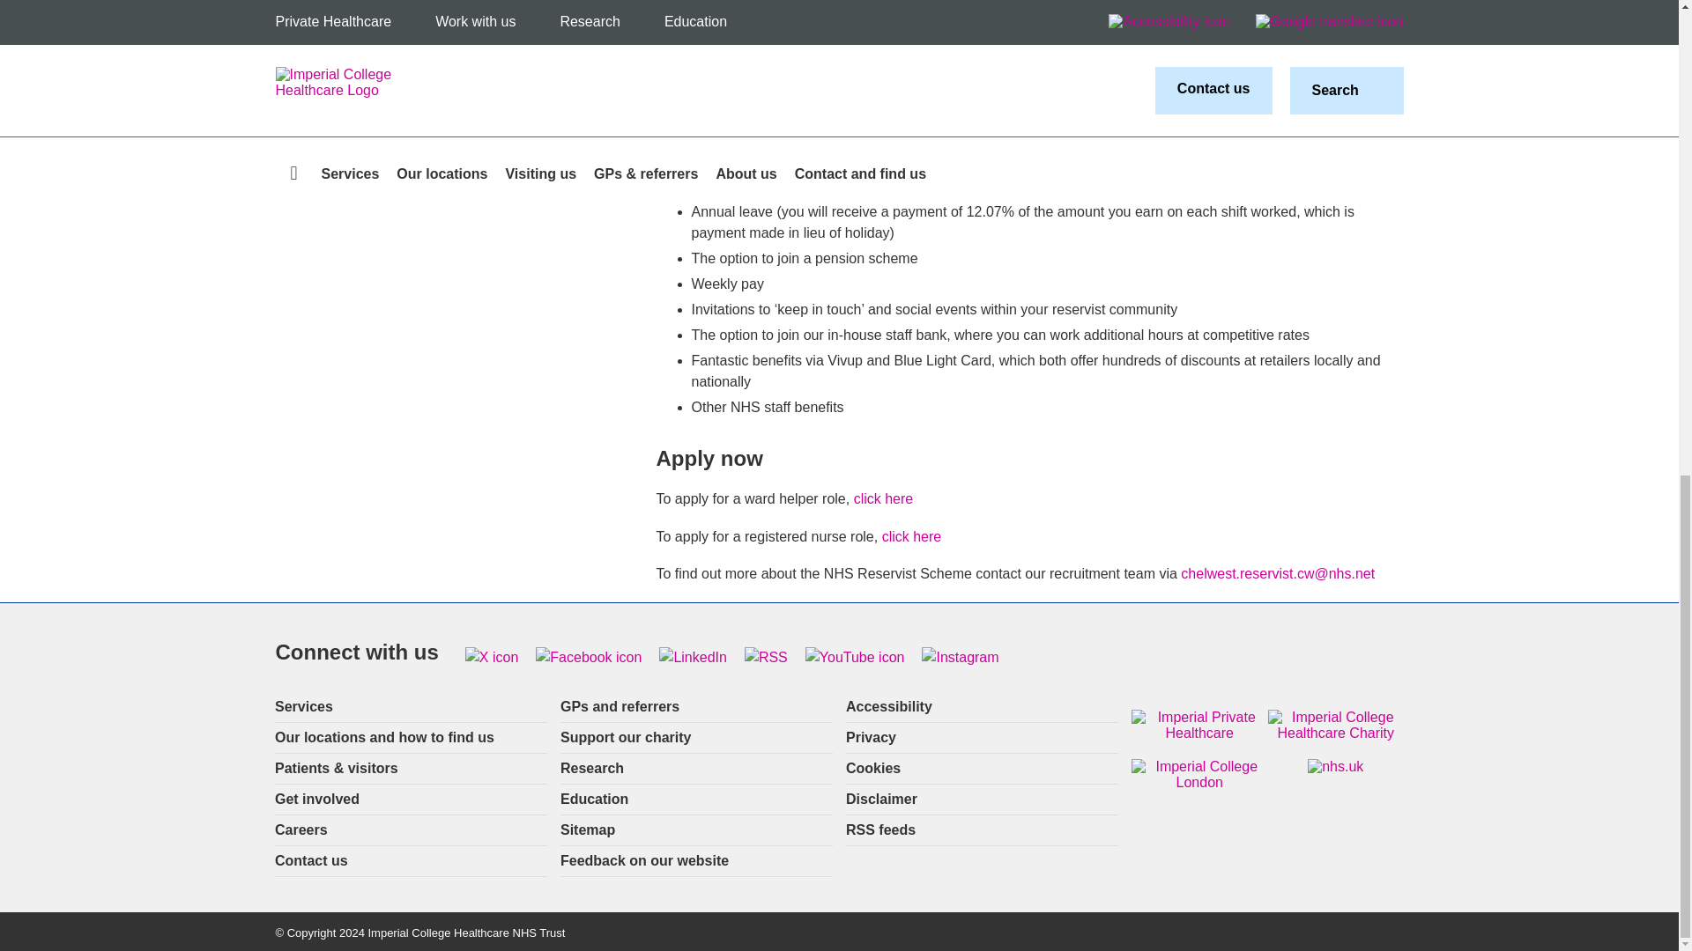 Image resolution: width=1692 pixels, height=951 pixels. What do you see at coordinates (1336, 766) in the screenshot?
I see `NHS Choices` at bounding box center [1336, 766].